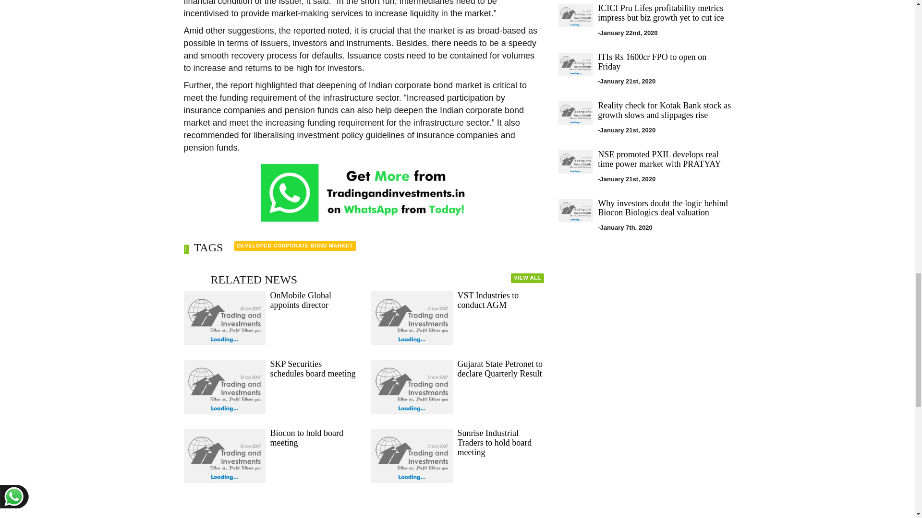  What do you see at coordinates (499, 369) in the screenshot?
I see `Gujarat State Petronet to declare Quarterly Result` at bounding box center [499, 369].